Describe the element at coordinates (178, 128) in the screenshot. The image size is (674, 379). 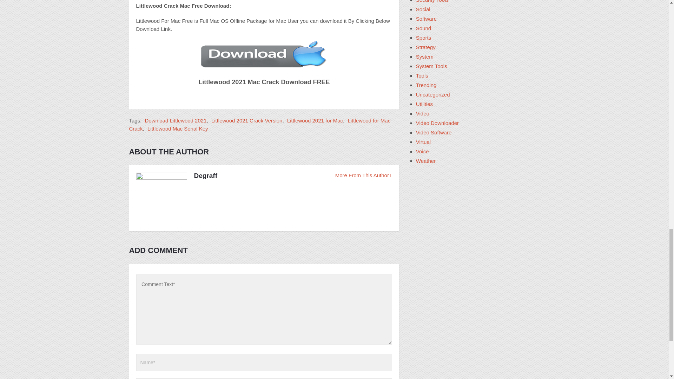
I see `Littlewood Mac Serial Key` at that location.